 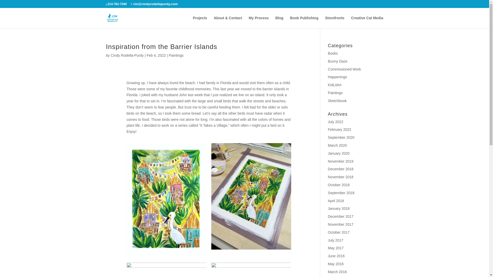 I want to click on KidLitArt, so click(x=335, y=85).